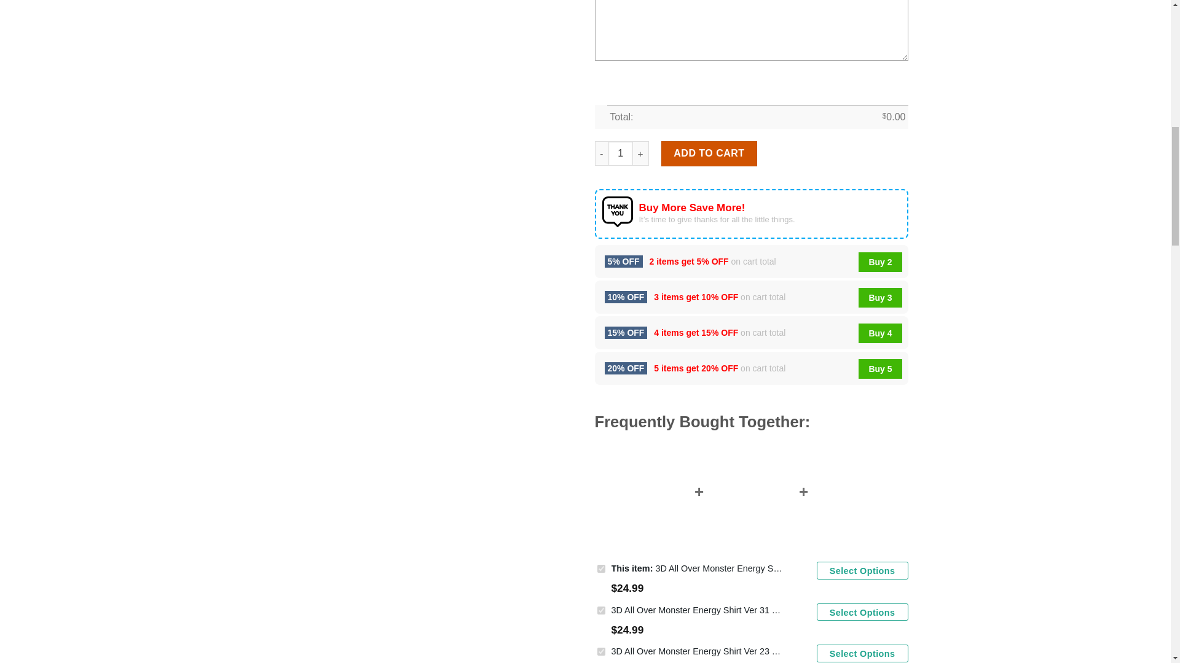  Describe the element at coordinates (601, 610) in the screenshot. I see `23416` at that location.